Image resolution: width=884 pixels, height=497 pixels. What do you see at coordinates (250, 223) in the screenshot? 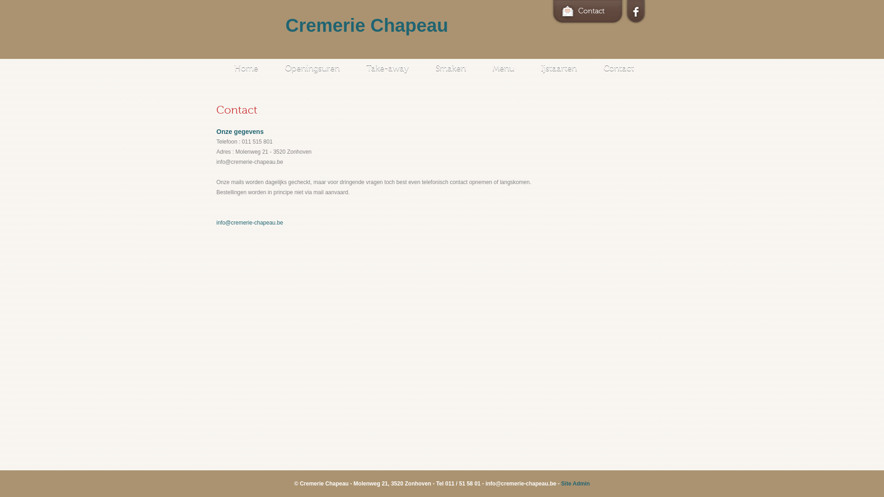
I see `info@cremerie-chapeau.be` at bounding box center [250, 223].